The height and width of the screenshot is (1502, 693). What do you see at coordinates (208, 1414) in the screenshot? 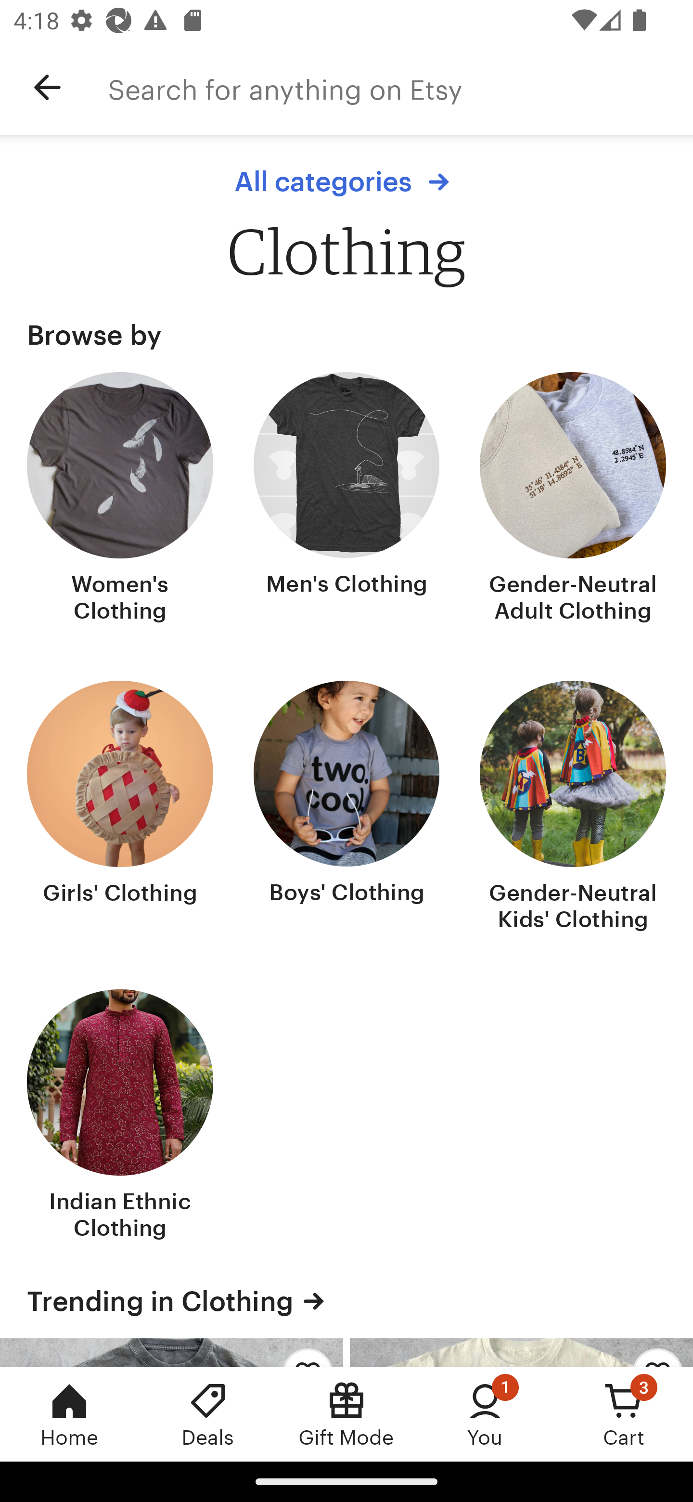
I see `Deals` at bounding box center [208, 1414].